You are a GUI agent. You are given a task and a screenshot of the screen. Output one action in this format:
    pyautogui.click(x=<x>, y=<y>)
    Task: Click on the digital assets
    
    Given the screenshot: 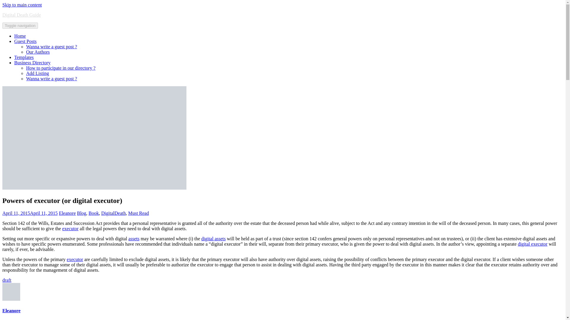 What is the action you would take?
    pyautogui.click(x=213, y=239)
    